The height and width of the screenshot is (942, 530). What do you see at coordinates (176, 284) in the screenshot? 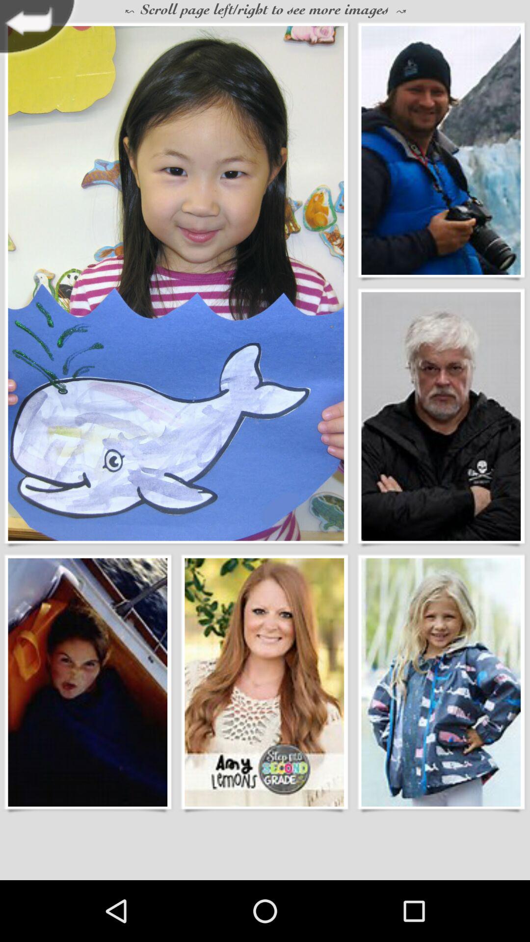
I see `view image` at bounding box center [176, 284].